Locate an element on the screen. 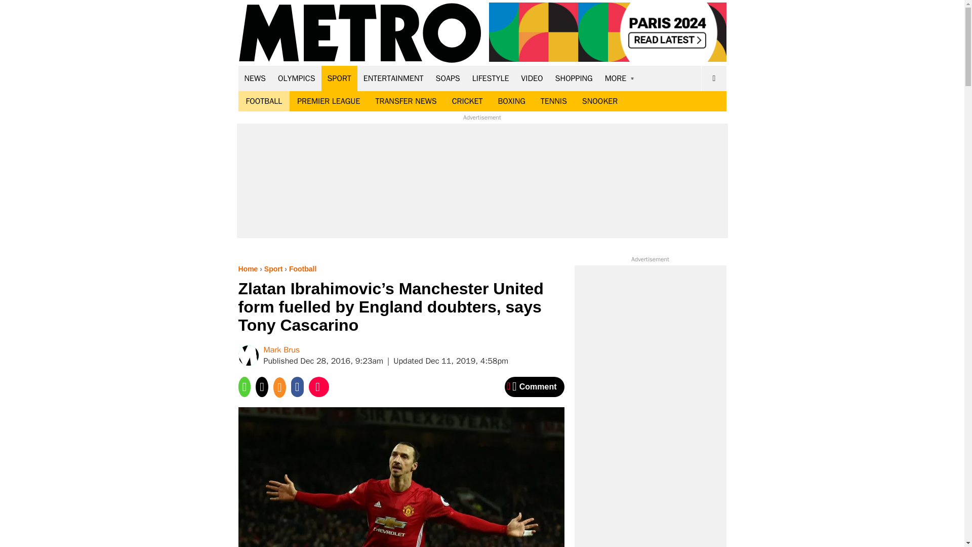 The width and height of the screenshot is (972, 547). Metro is located at coordinates (360, 33).